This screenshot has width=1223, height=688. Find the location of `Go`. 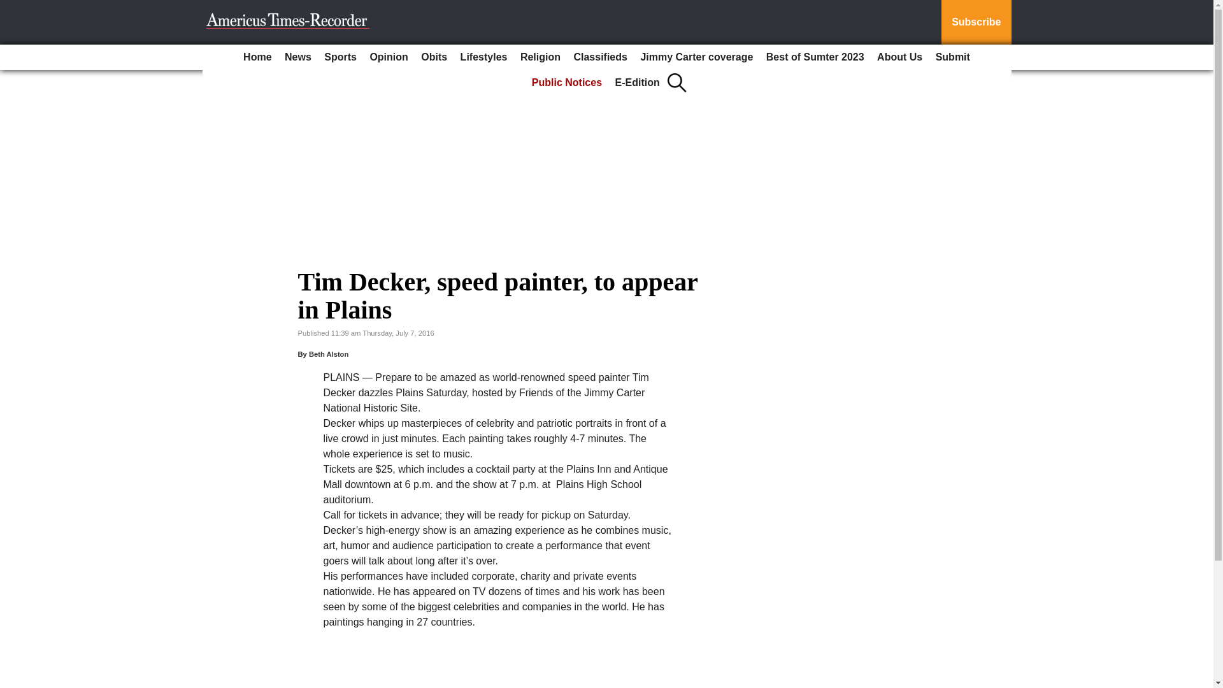

Go is located at coordinates (11, 8).